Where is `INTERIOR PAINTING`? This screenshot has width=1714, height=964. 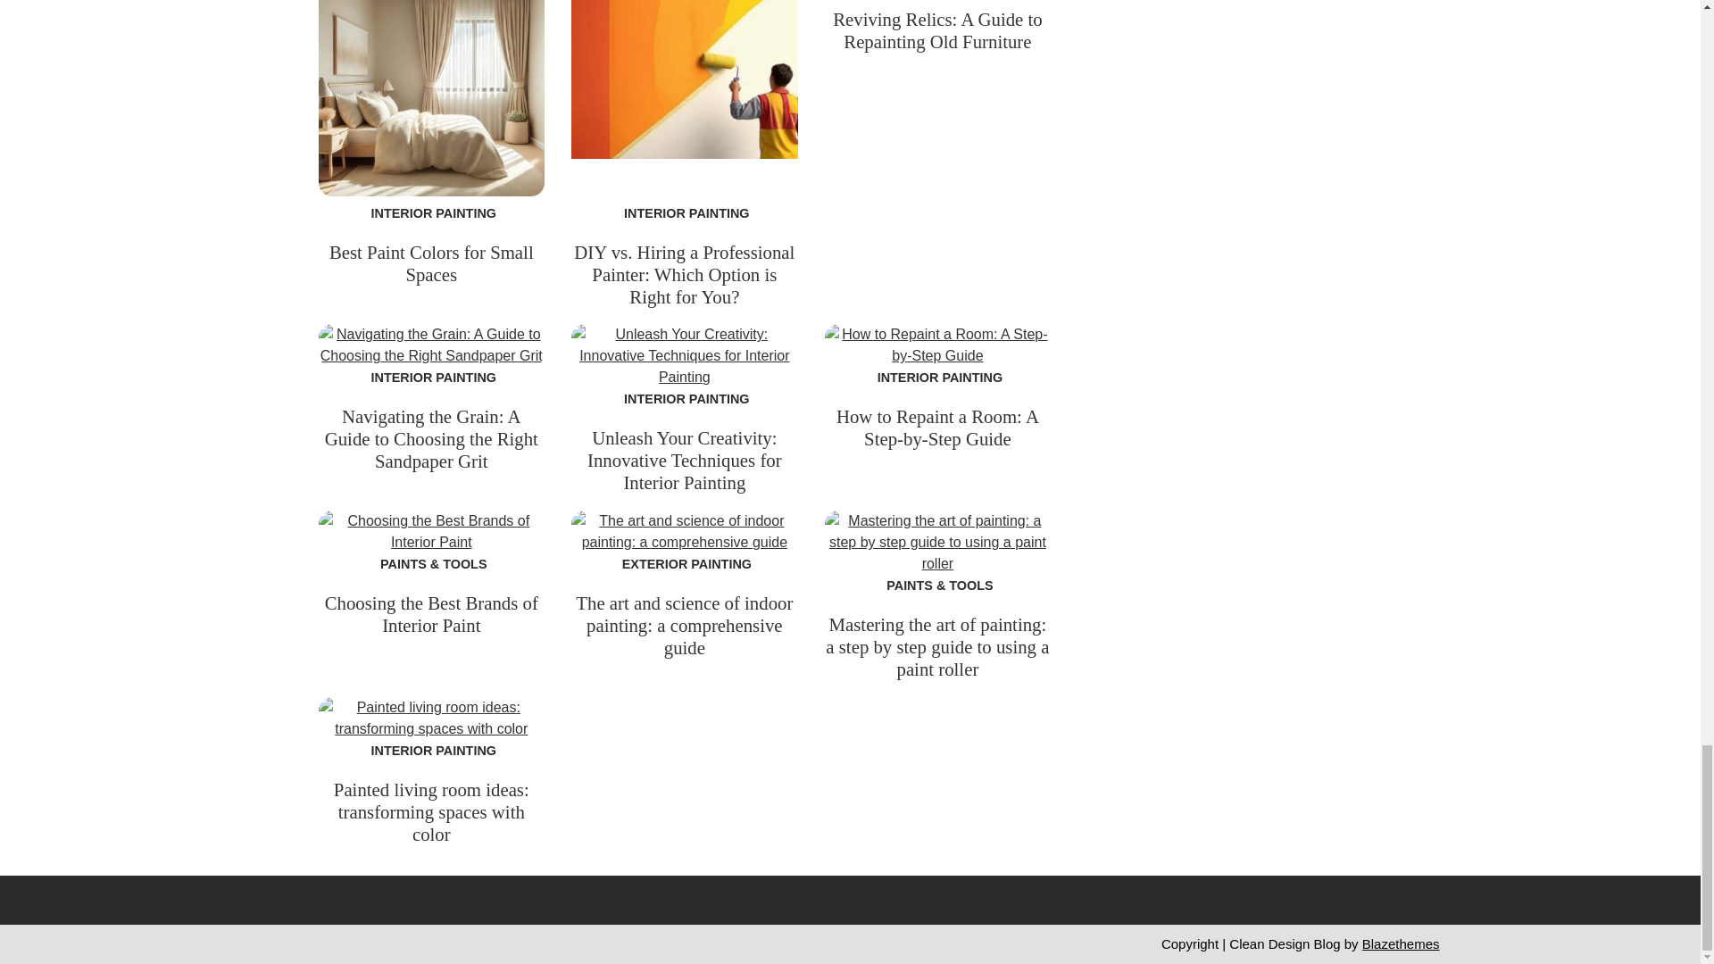
INTERIOR PAINTING is located at coordinates (684, 398).